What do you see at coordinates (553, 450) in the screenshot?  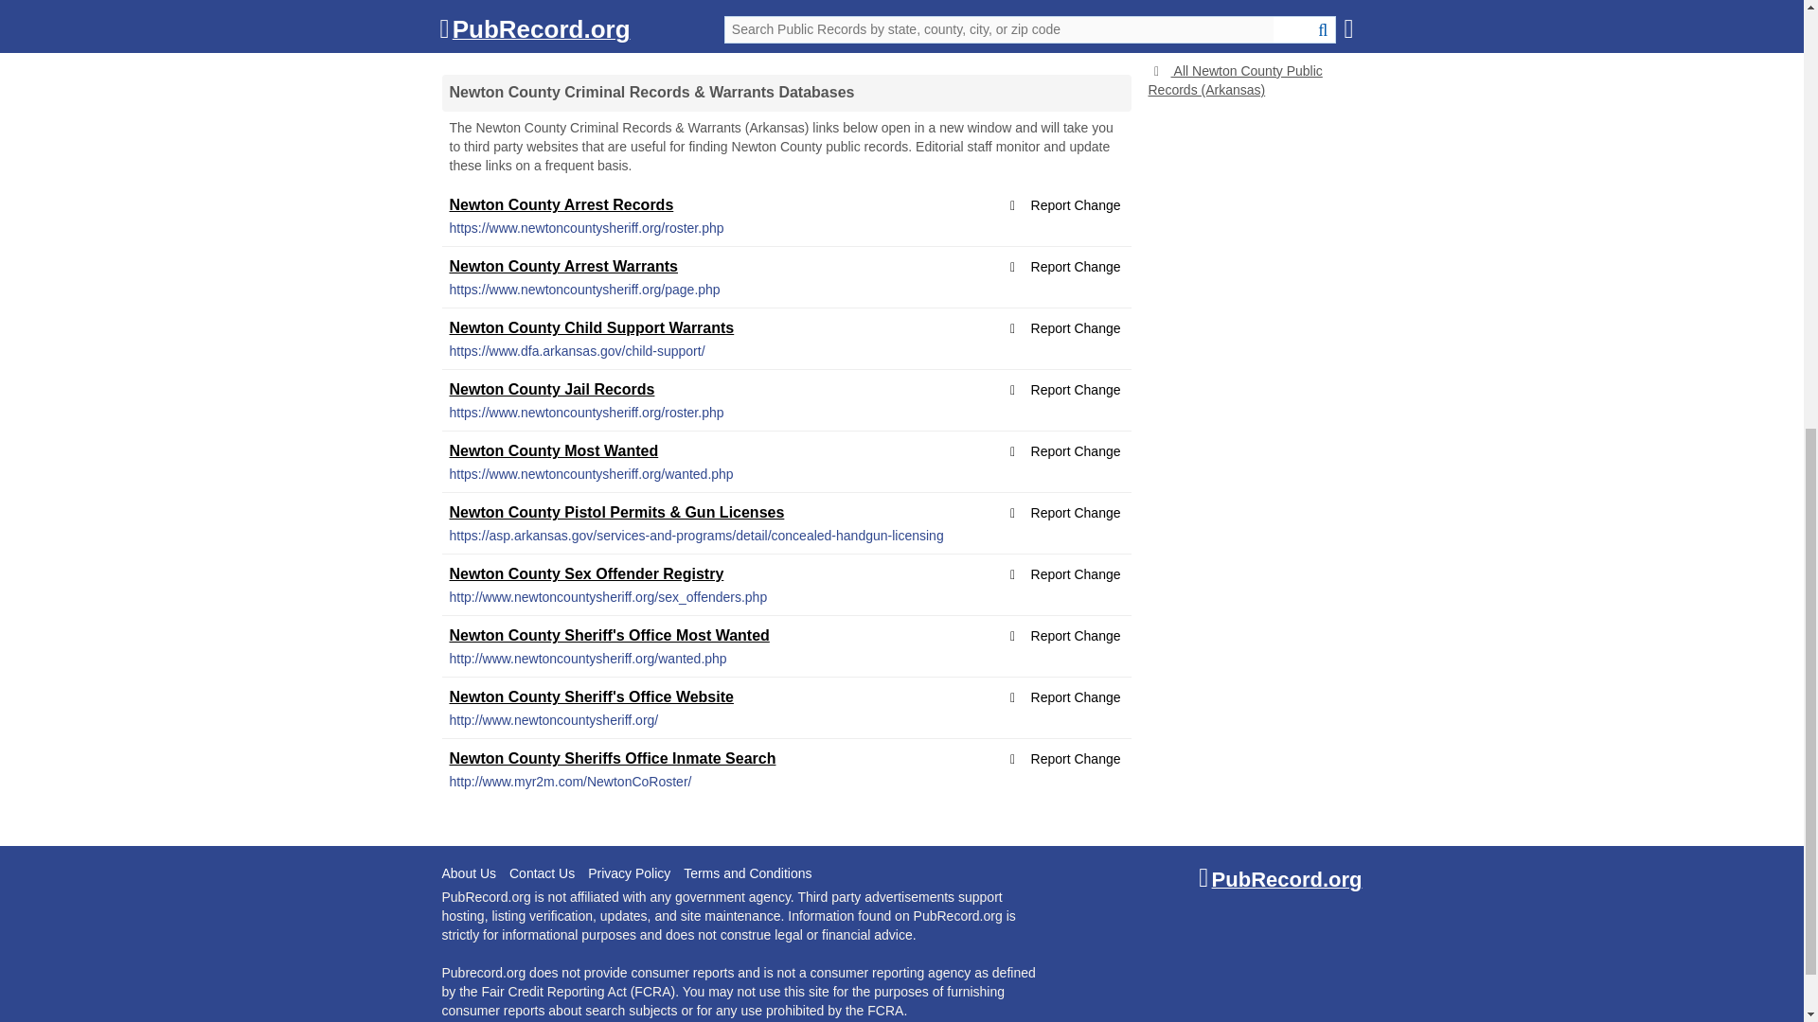 I see `Newton County Most Wanted` at bounding box center [553, 450].